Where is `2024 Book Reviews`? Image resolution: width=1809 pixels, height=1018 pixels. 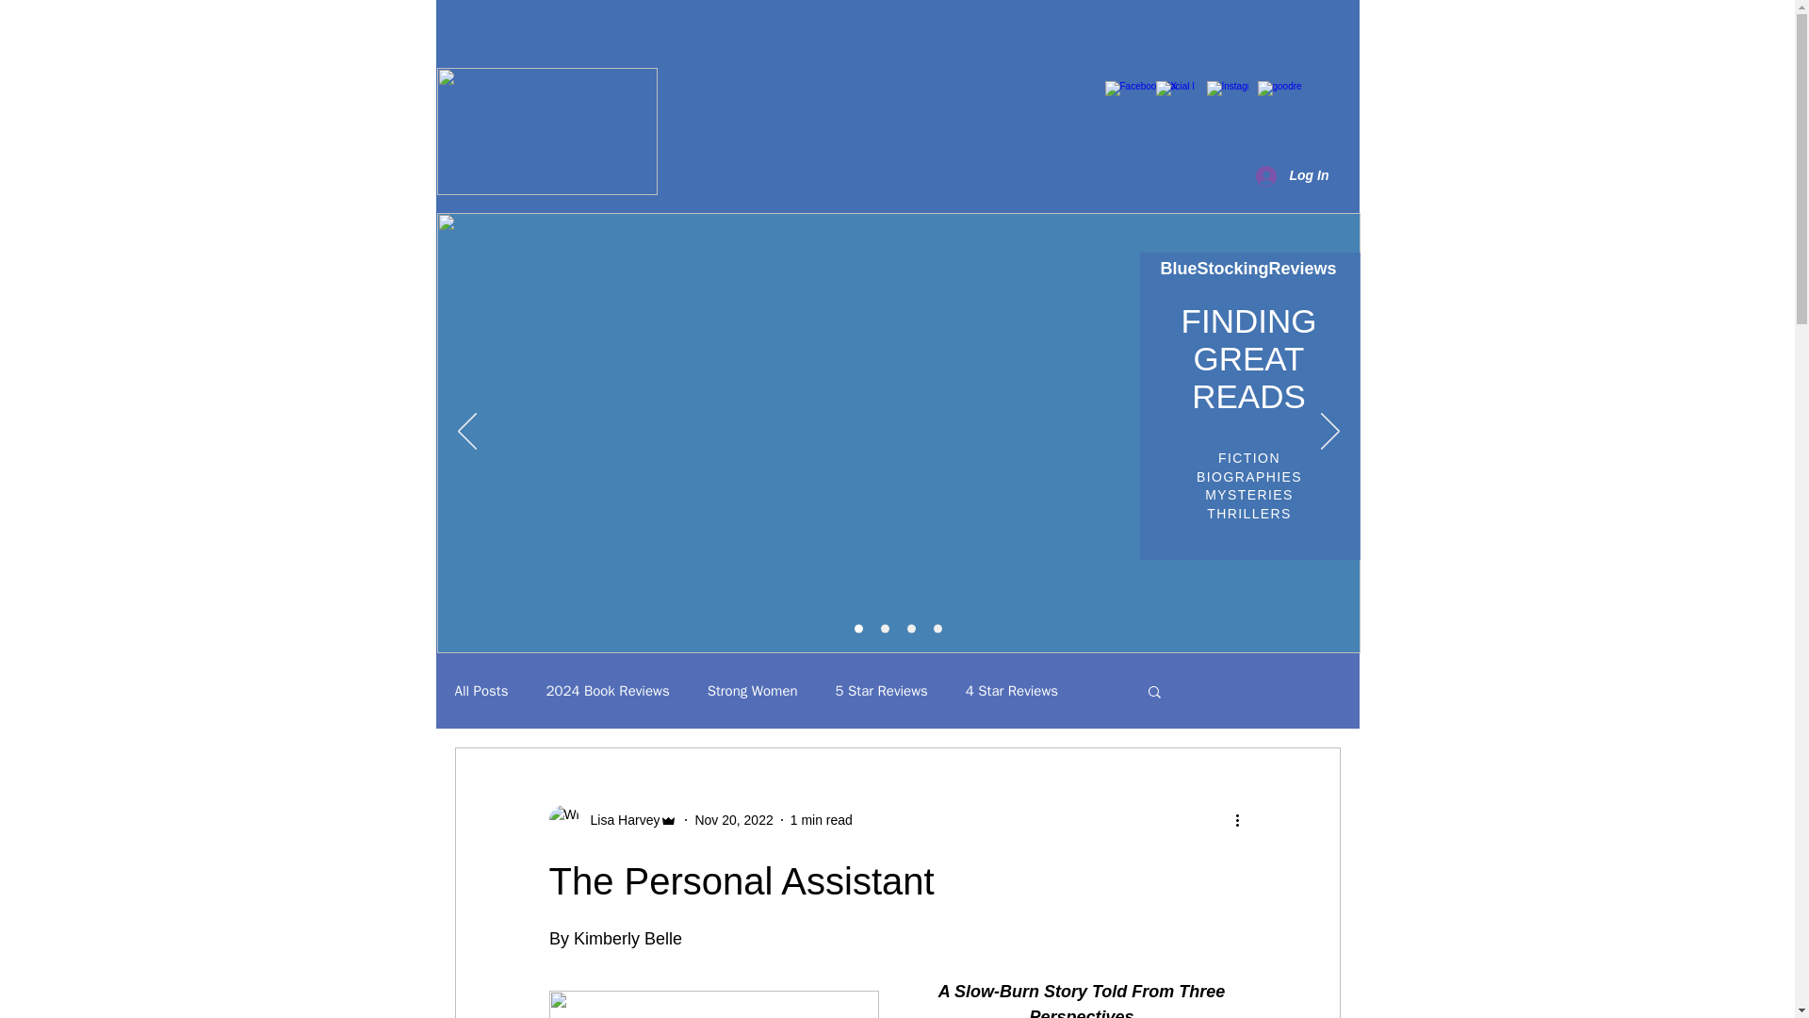 2024 Book Reviews is located at coordinates (607, 691).